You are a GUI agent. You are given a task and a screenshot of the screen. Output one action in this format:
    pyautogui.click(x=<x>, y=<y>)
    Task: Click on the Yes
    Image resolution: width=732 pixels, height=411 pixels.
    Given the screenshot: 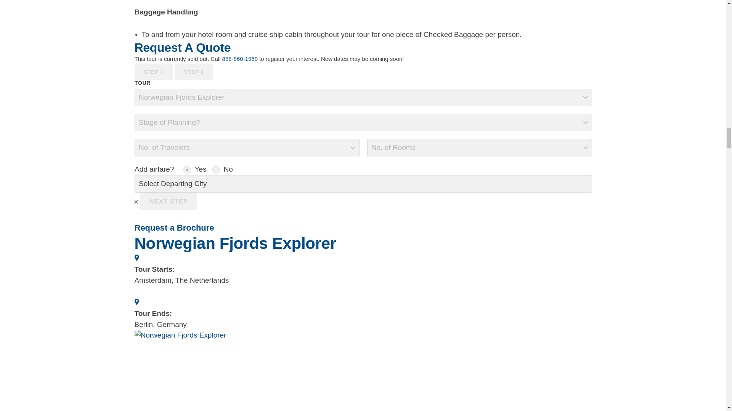 What is the action you would take?
    pyautogui.click(x=187, y=170)
    